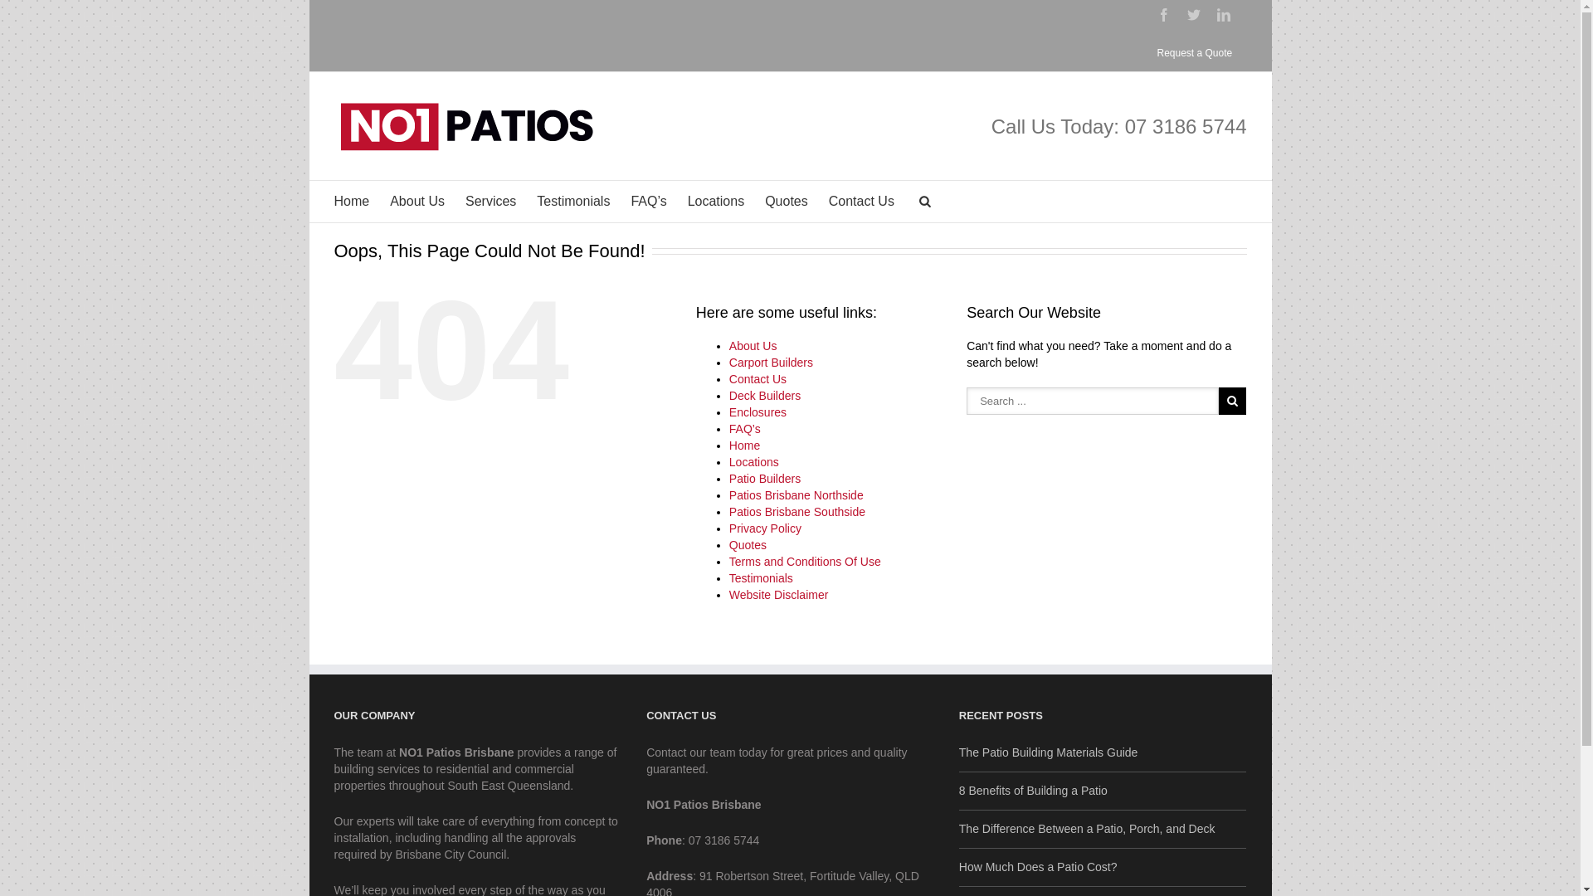 The image size is (1593, 896). Describe the element at coordinates (573, 202) in the screenshot. I see `Testimonials` at that location.